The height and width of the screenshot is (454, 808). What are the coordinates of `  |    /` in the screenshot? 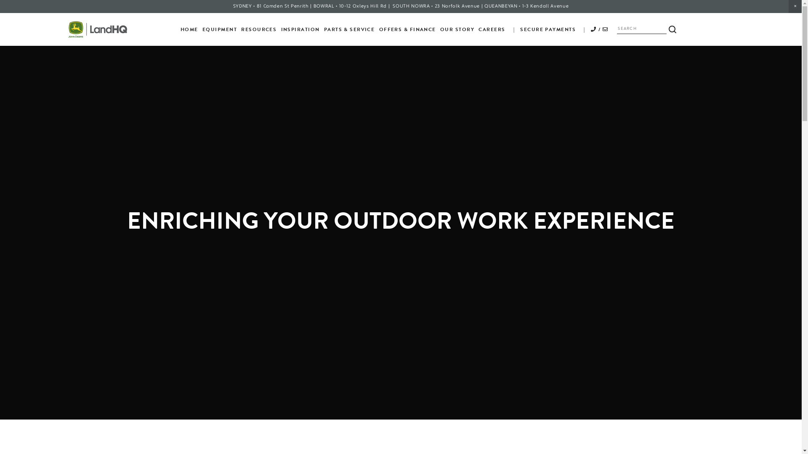 It's located at (594, 29).